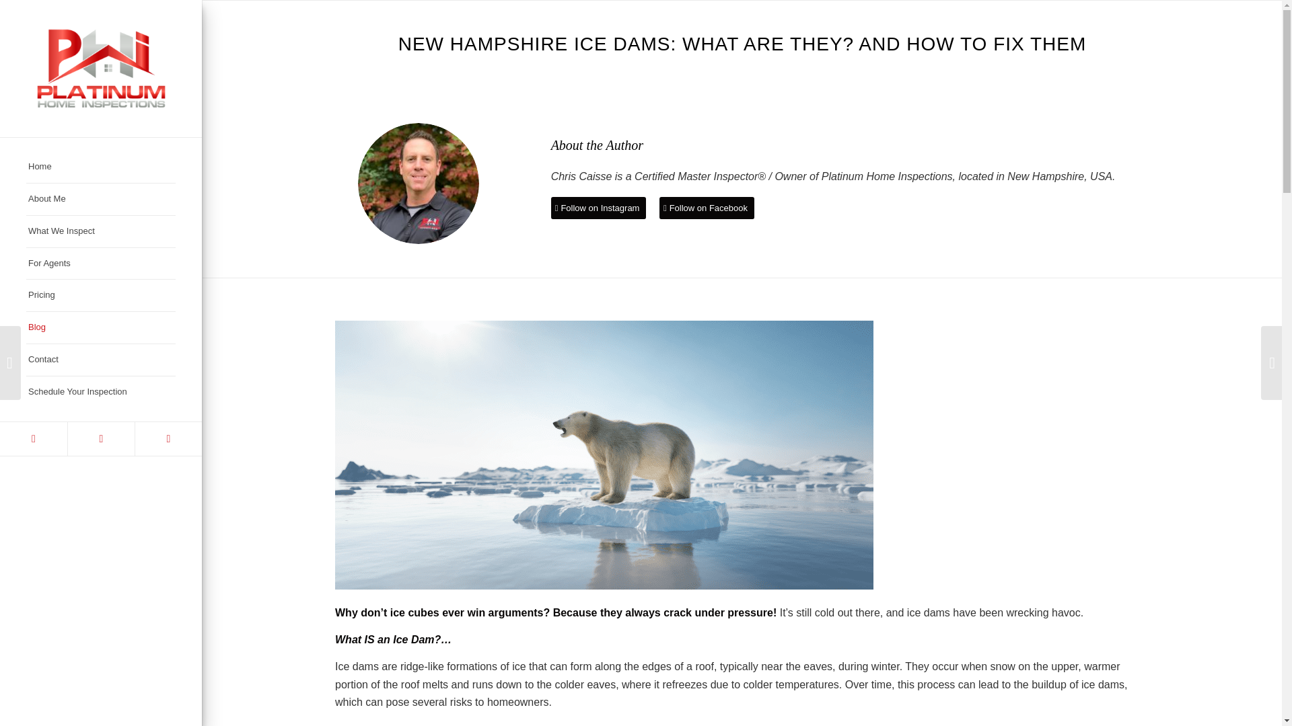 Image resolution: width=1292 pixels, height=726 pixels. Describe the element at coordinates (101, 264) in the screenshot. I see `For Agents` at that location.